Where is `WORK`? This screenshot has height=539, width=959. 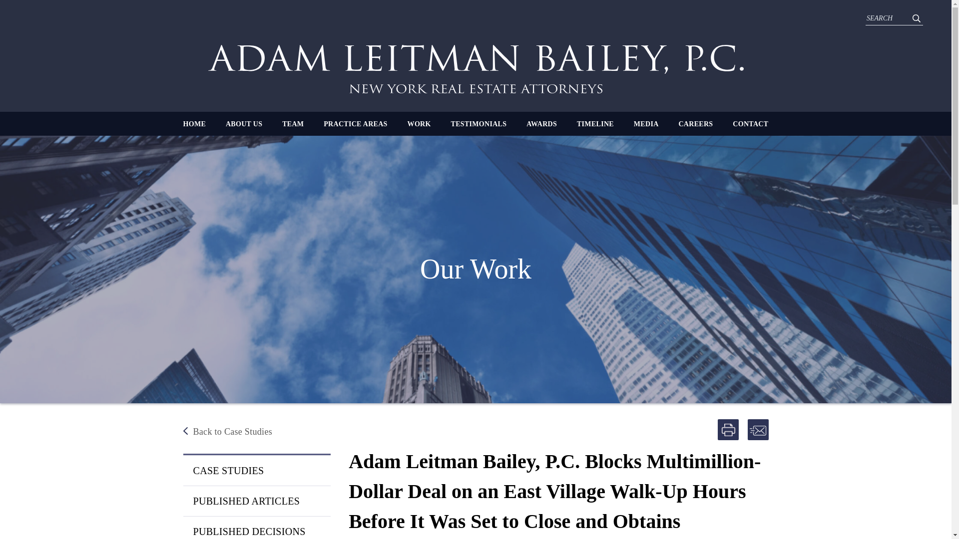
WORK is located at coordinates (419, 124).